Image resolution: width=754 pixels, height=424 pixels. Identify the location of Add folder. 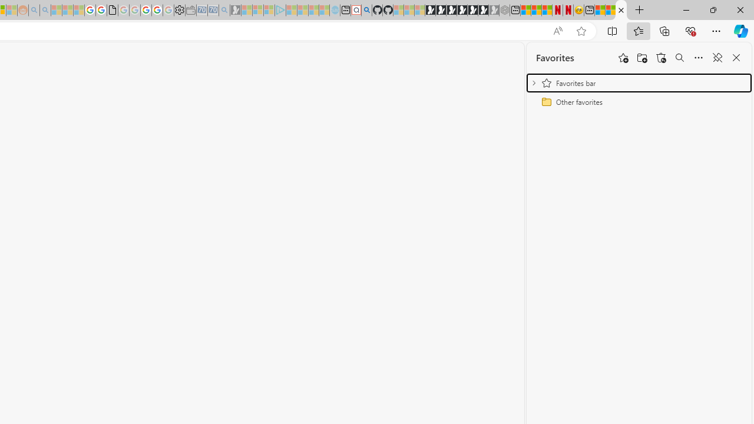
(642, 58).